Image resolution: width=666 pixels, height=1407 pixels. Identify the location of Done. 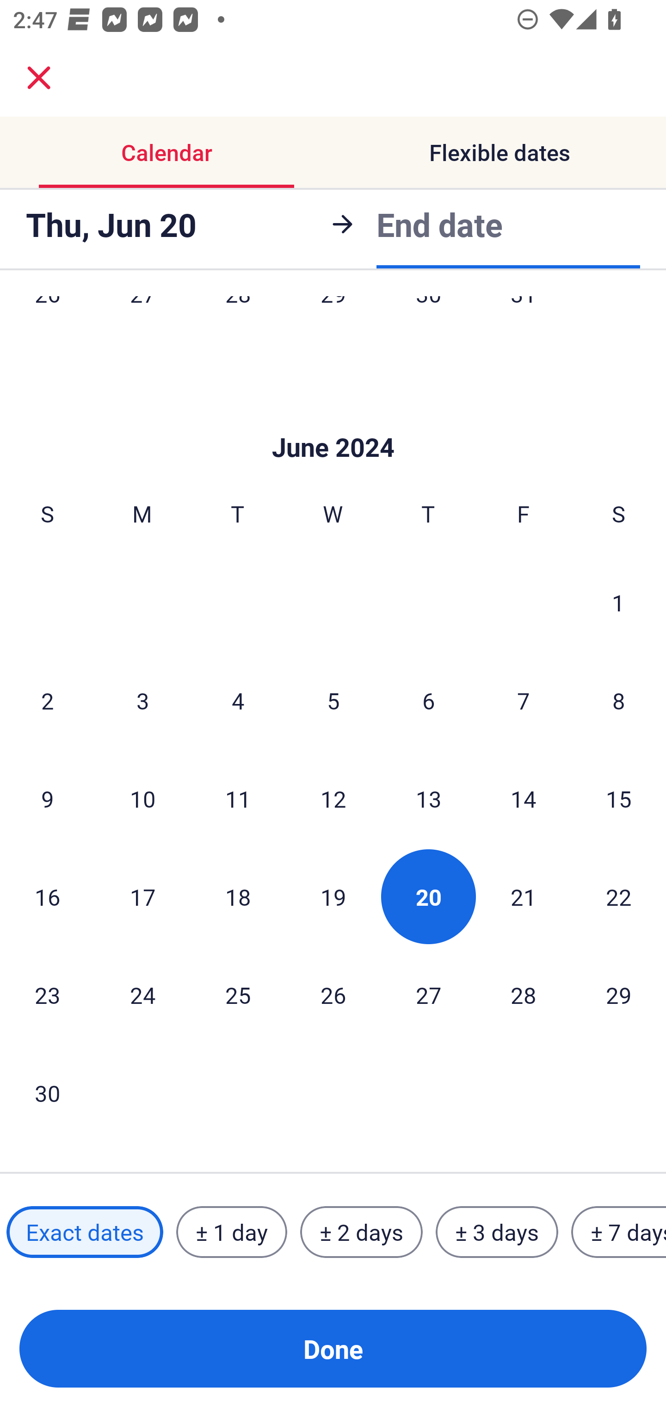
(333, 1349).